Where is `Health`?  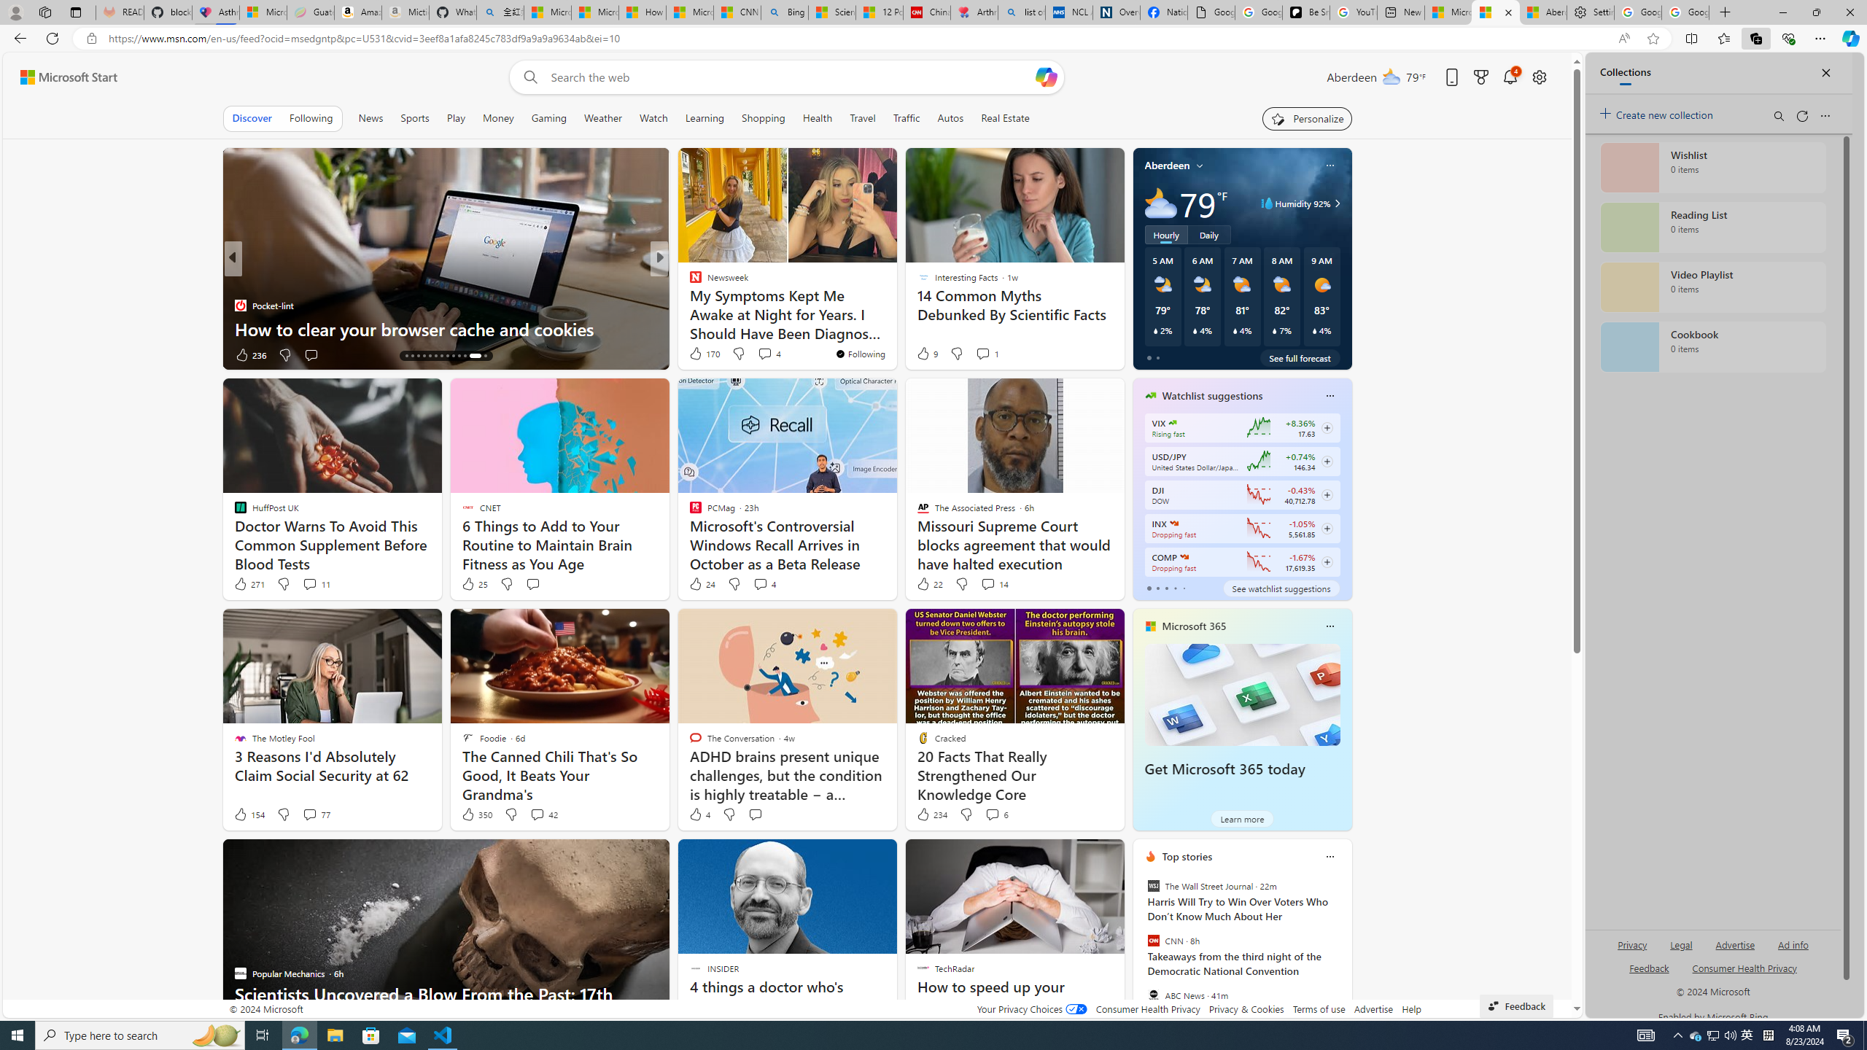 Health is located at coordinates (818, 118).